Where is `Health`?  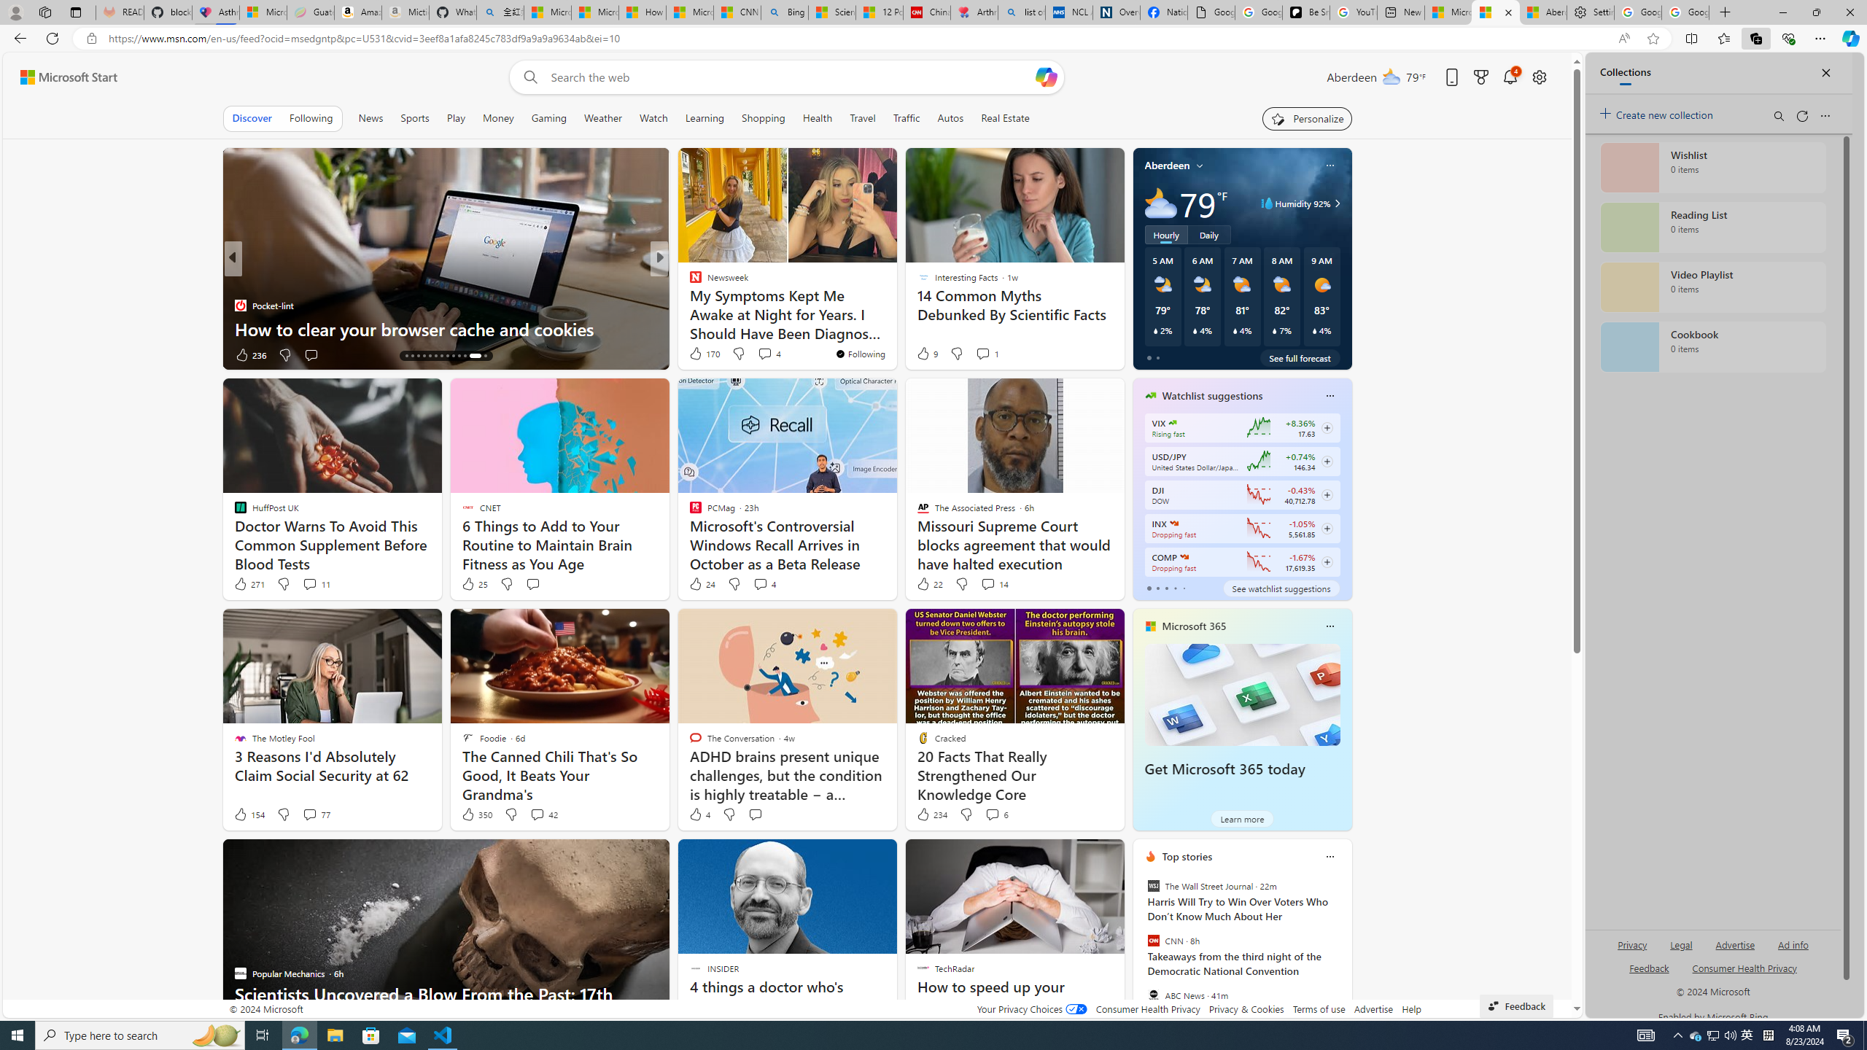 Health is located at coordinates (818, 118).